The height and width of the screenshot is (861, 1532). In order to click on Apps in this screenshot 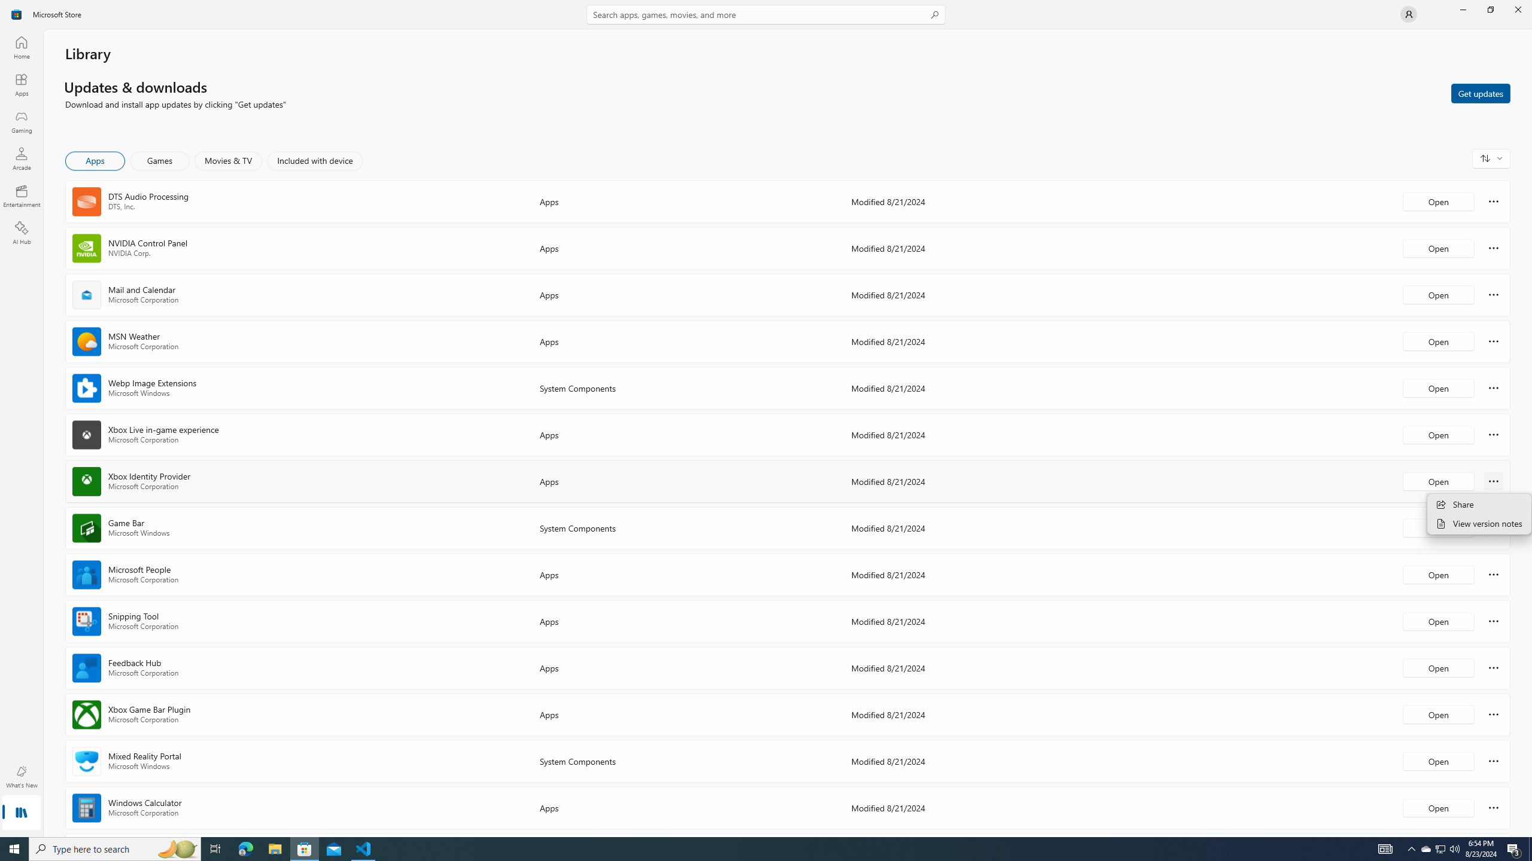, I will do `click(96, 161)`.